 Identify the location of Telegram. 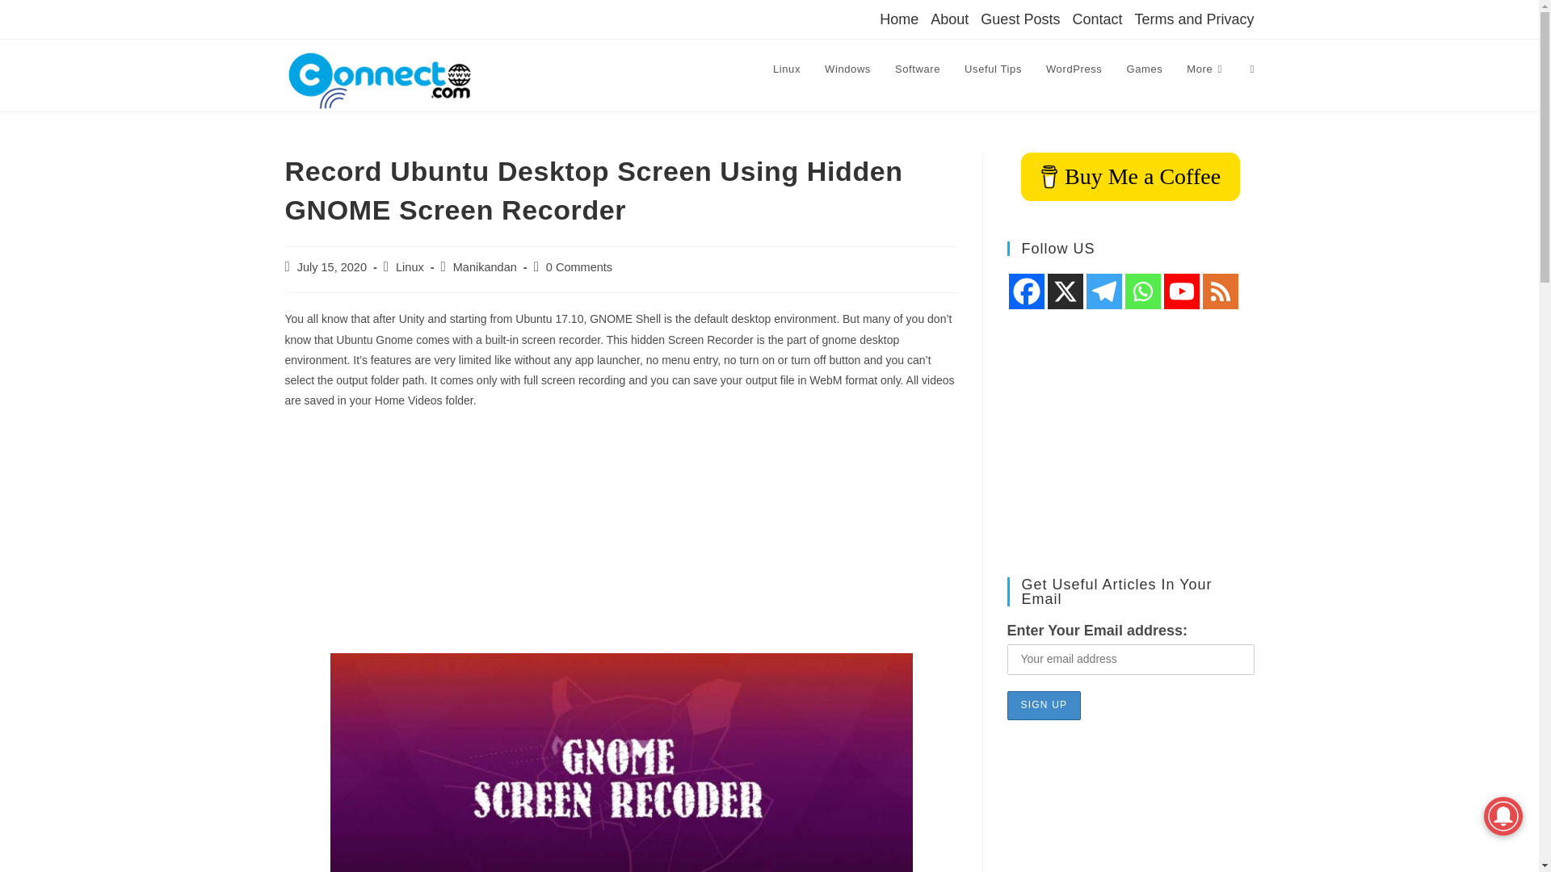
(1103, 291).